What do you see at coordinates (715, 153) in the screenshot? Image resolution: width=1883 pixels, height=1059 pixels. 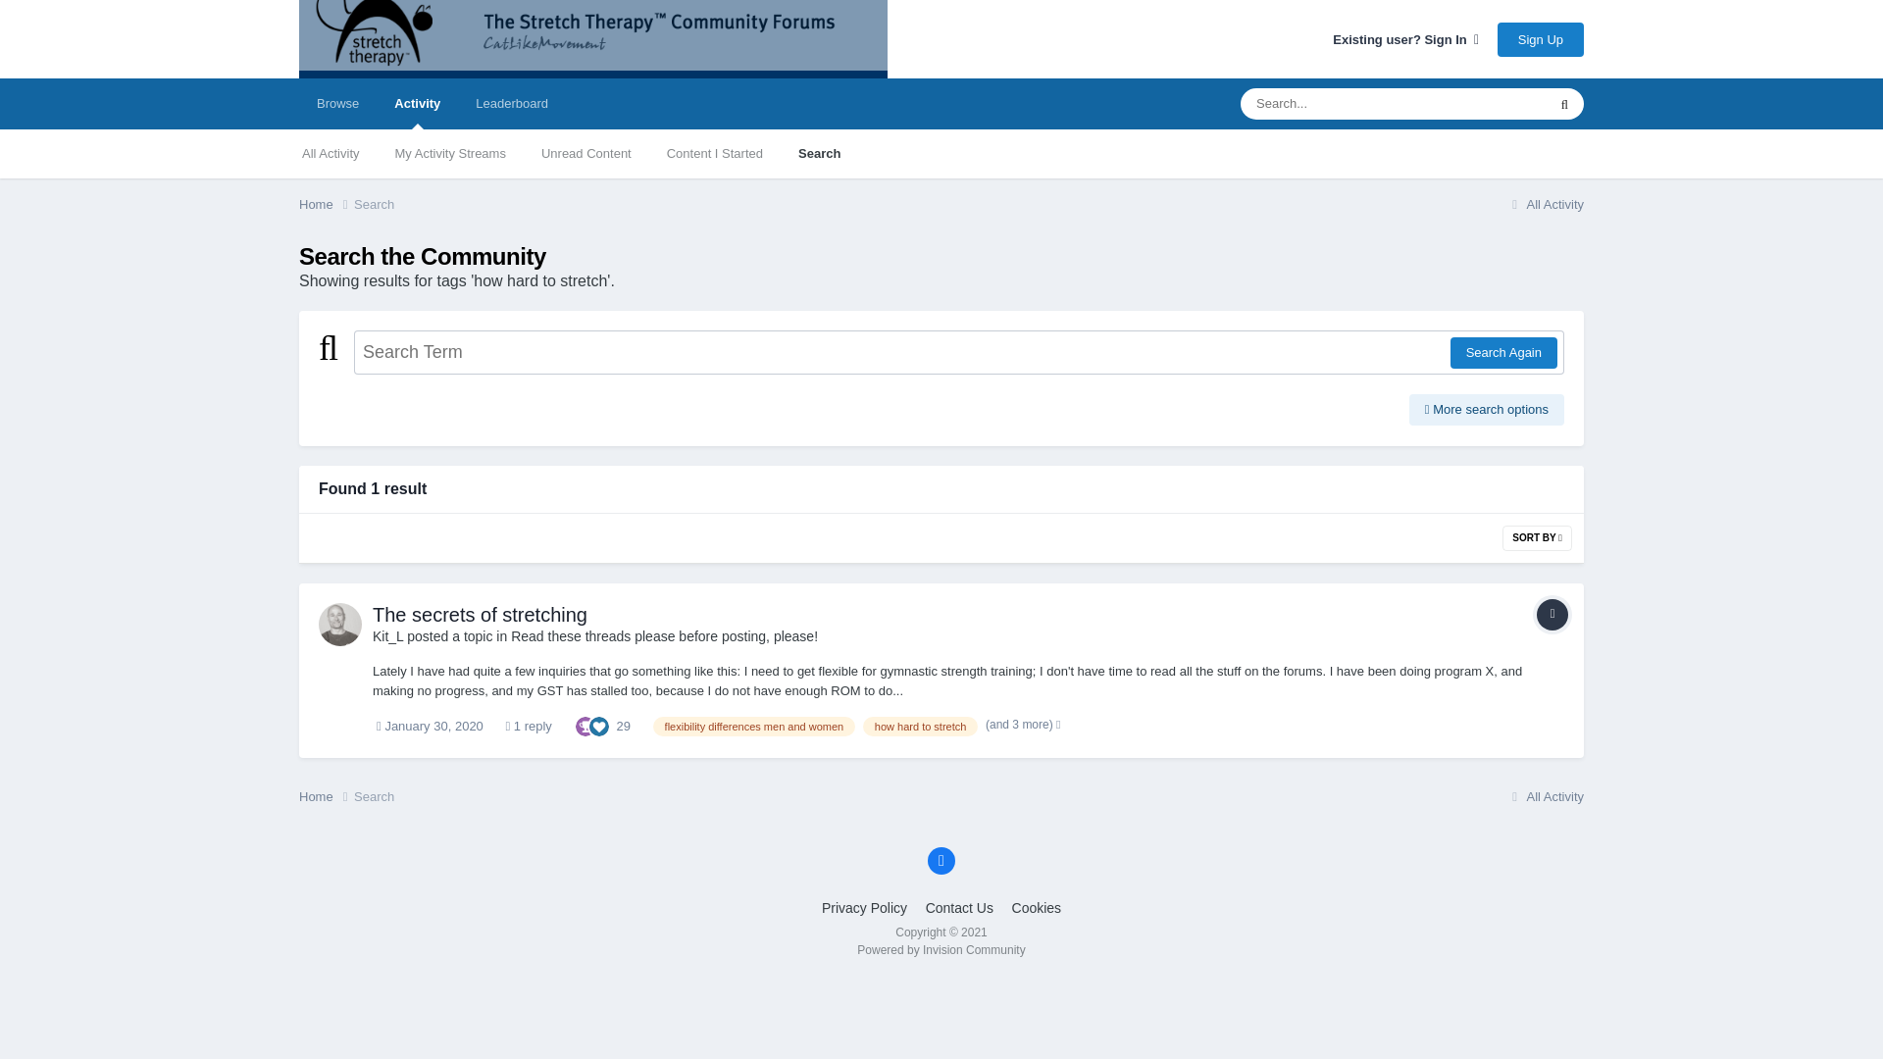 I see `Content I Started` at bounding box center [715, 153].